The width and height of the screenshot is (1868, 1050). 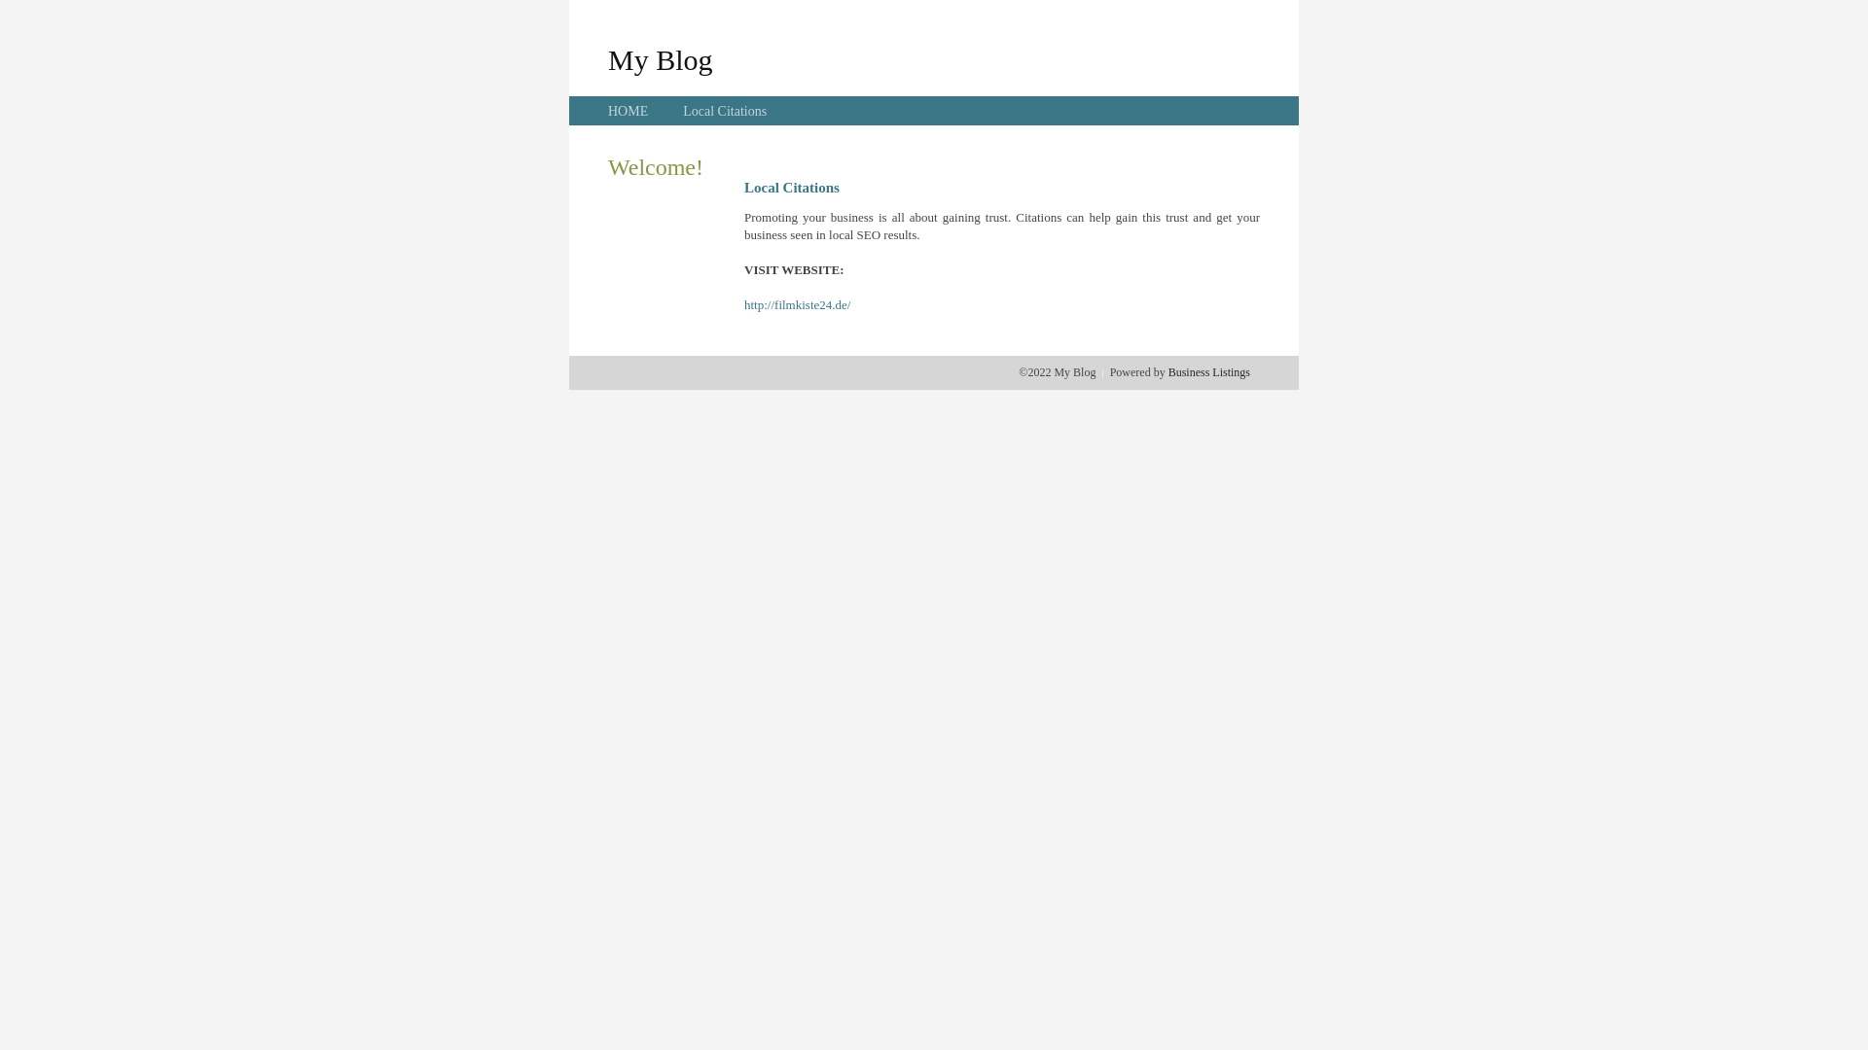 What do you see at coordinates (1209, 372) in the screenshot?
I see `Business Listings` at bounding box center [1209, 372].